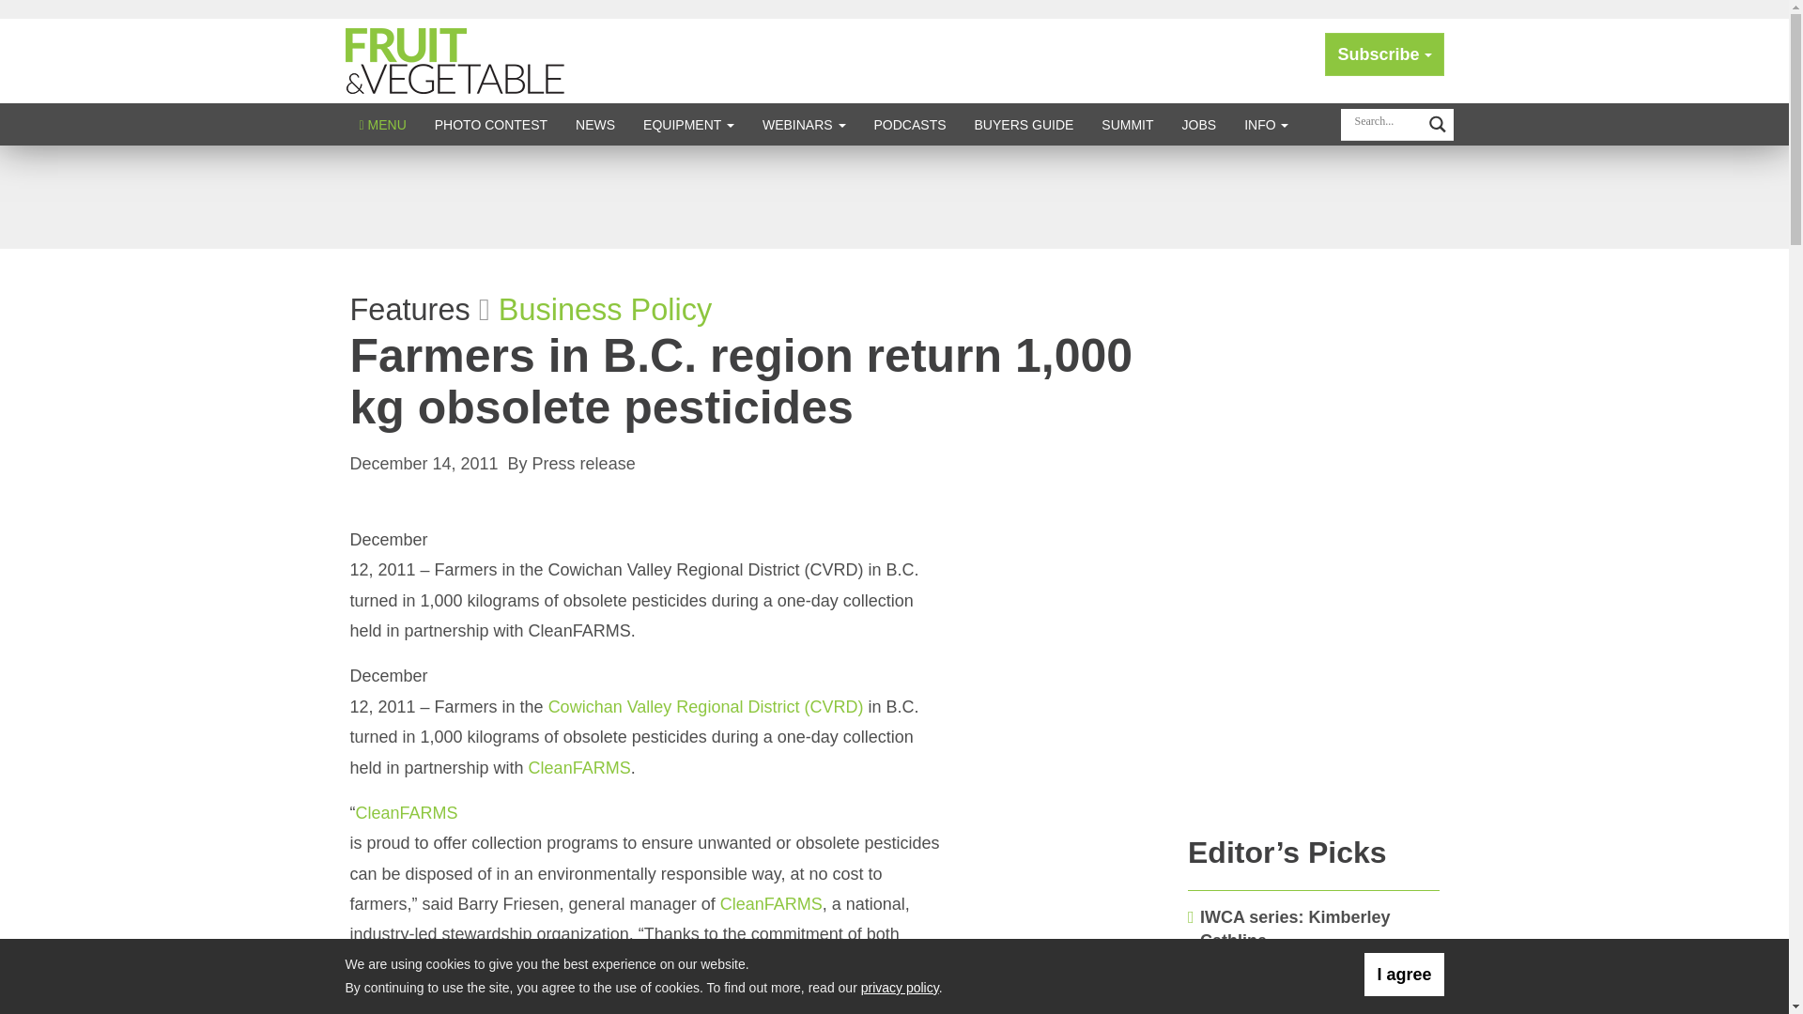  I want to click on PODCASTS, so click(910, 124).